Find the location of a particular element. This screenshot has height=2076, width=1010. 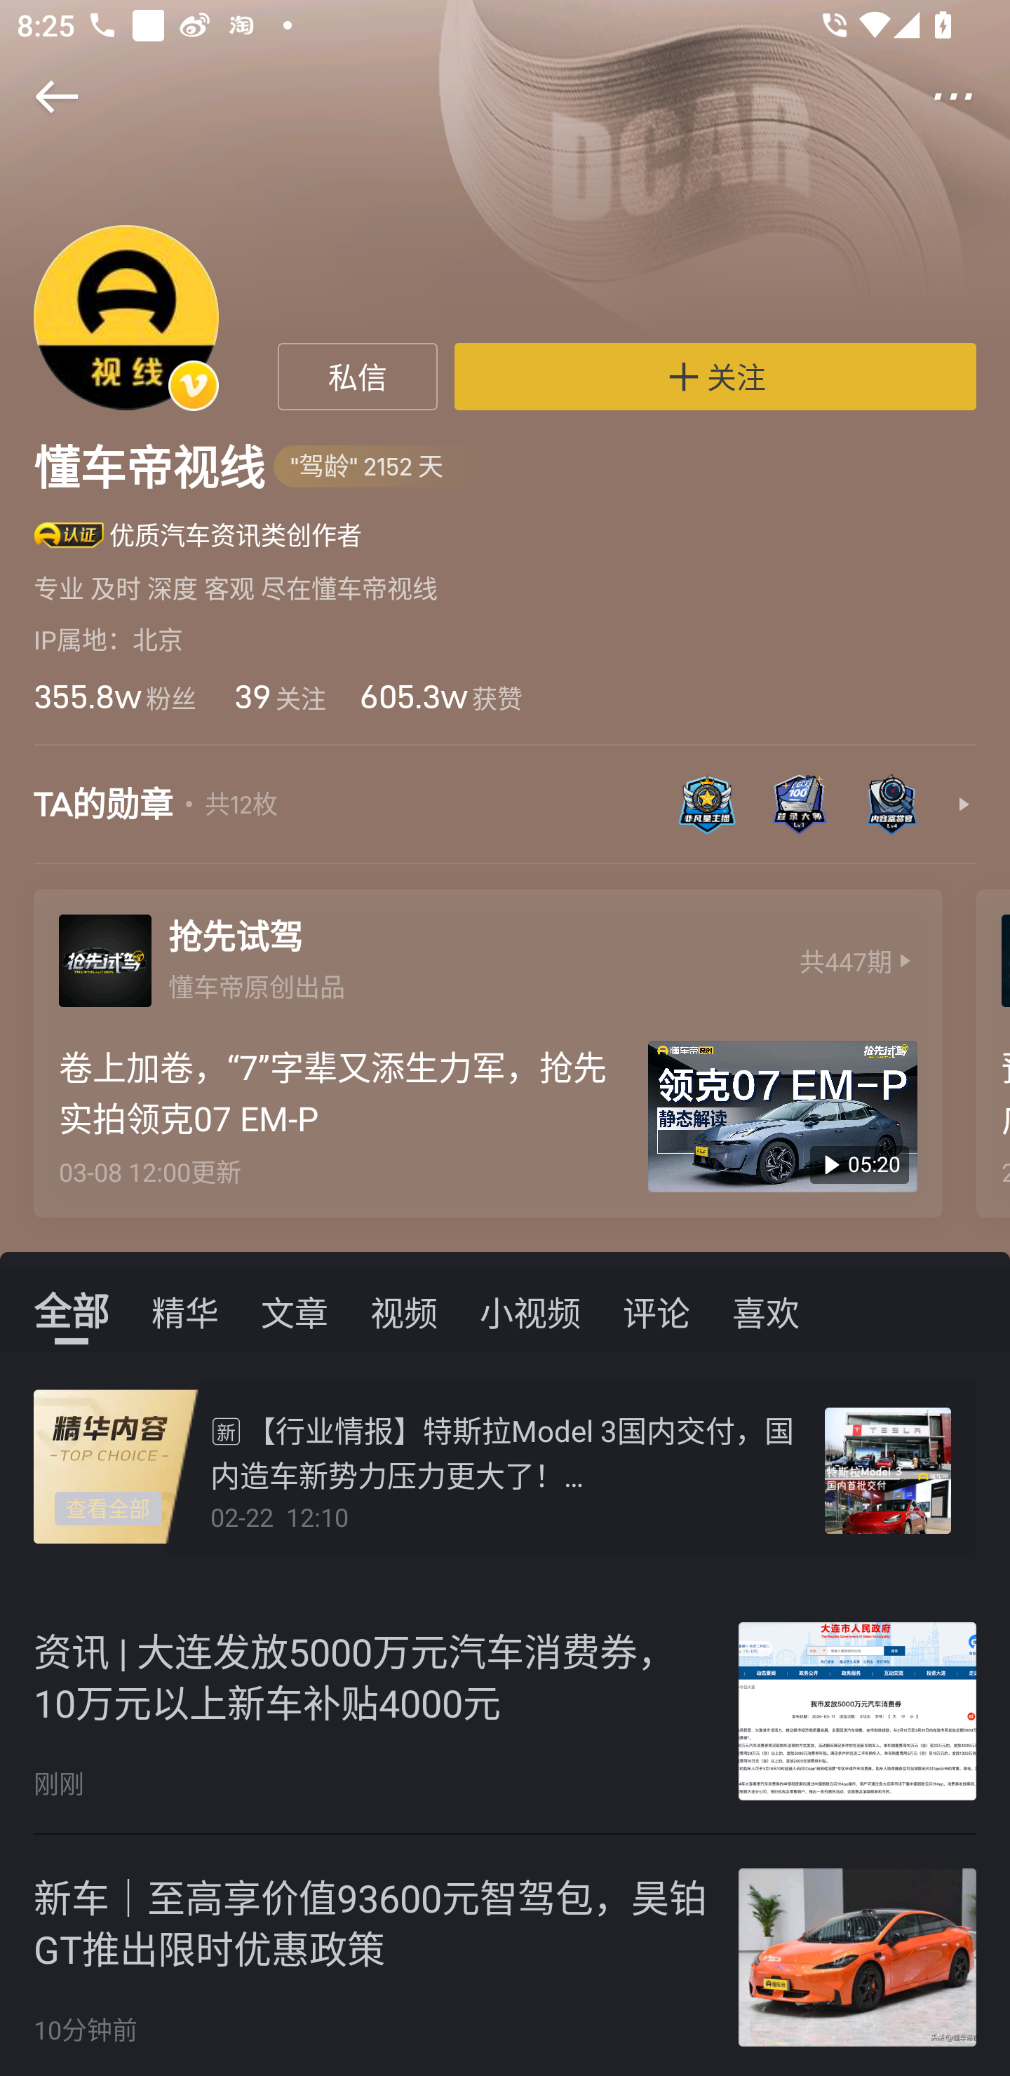

私信 is located at coordinates (358, 377).